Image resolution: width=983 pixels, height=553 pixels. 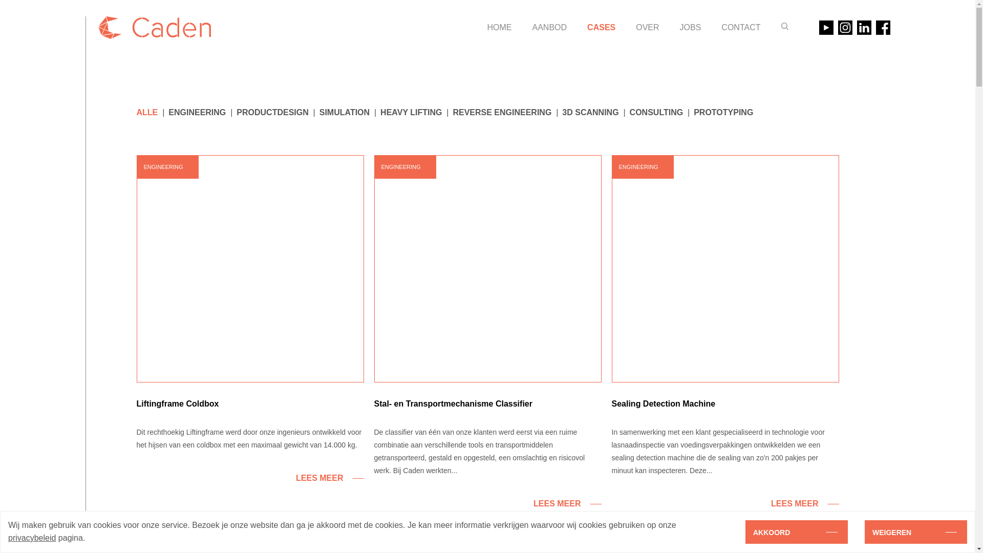 What do you see at coordinates (272, 113) in the screenshot?
I see `PRODUCTDESIGN` at bounding box center [272, 113].